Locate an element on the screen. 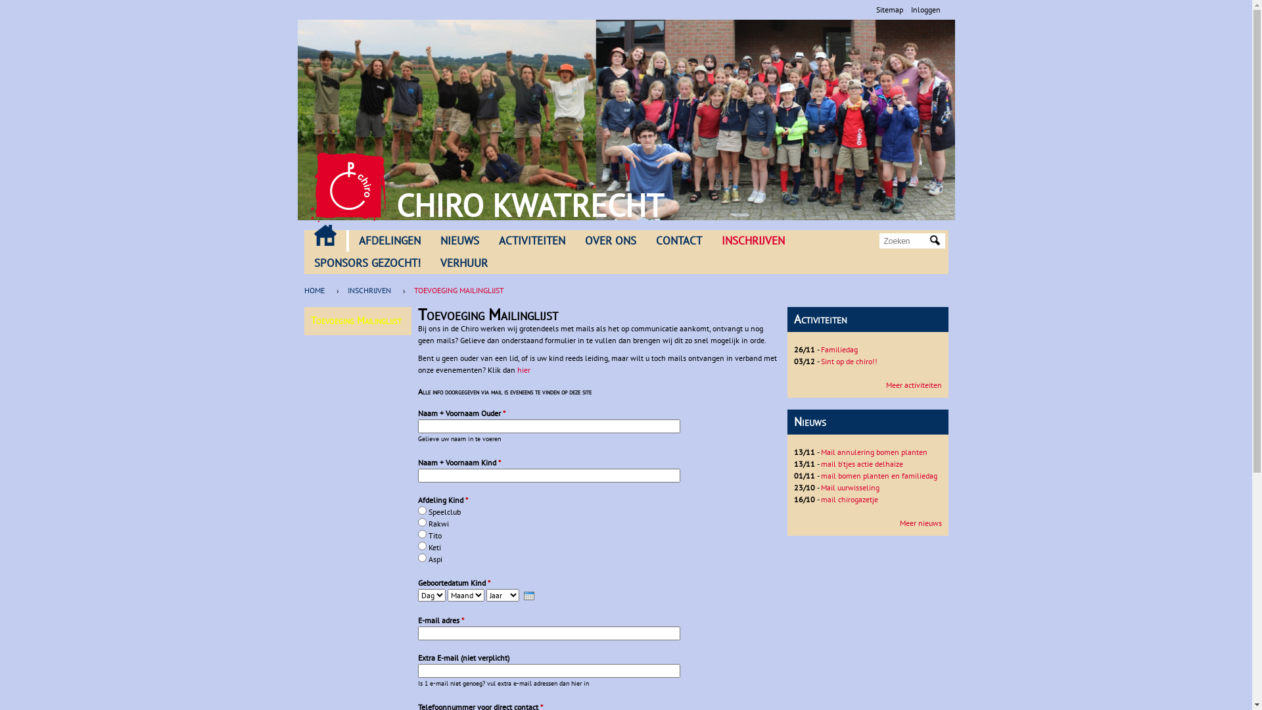 The height and width of the screenshot is (710, 1262). CHIRO KWATRECHT is located at coordinates (530, 205).